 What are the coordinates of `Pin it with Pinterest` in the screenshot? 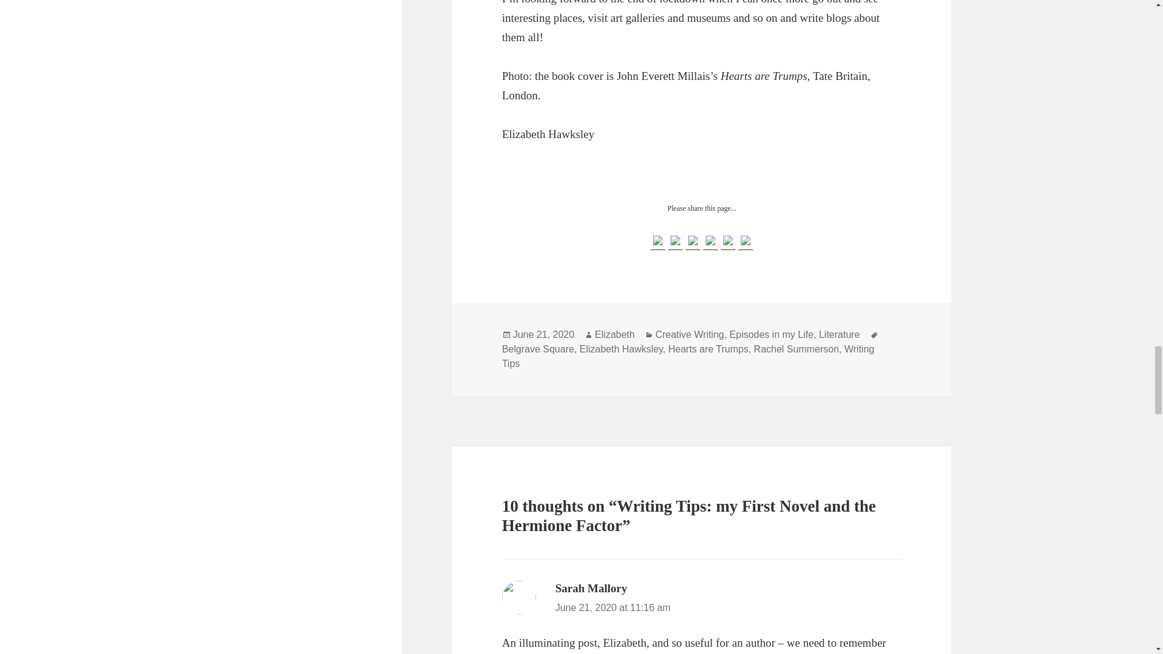 It's located at (710, 242).